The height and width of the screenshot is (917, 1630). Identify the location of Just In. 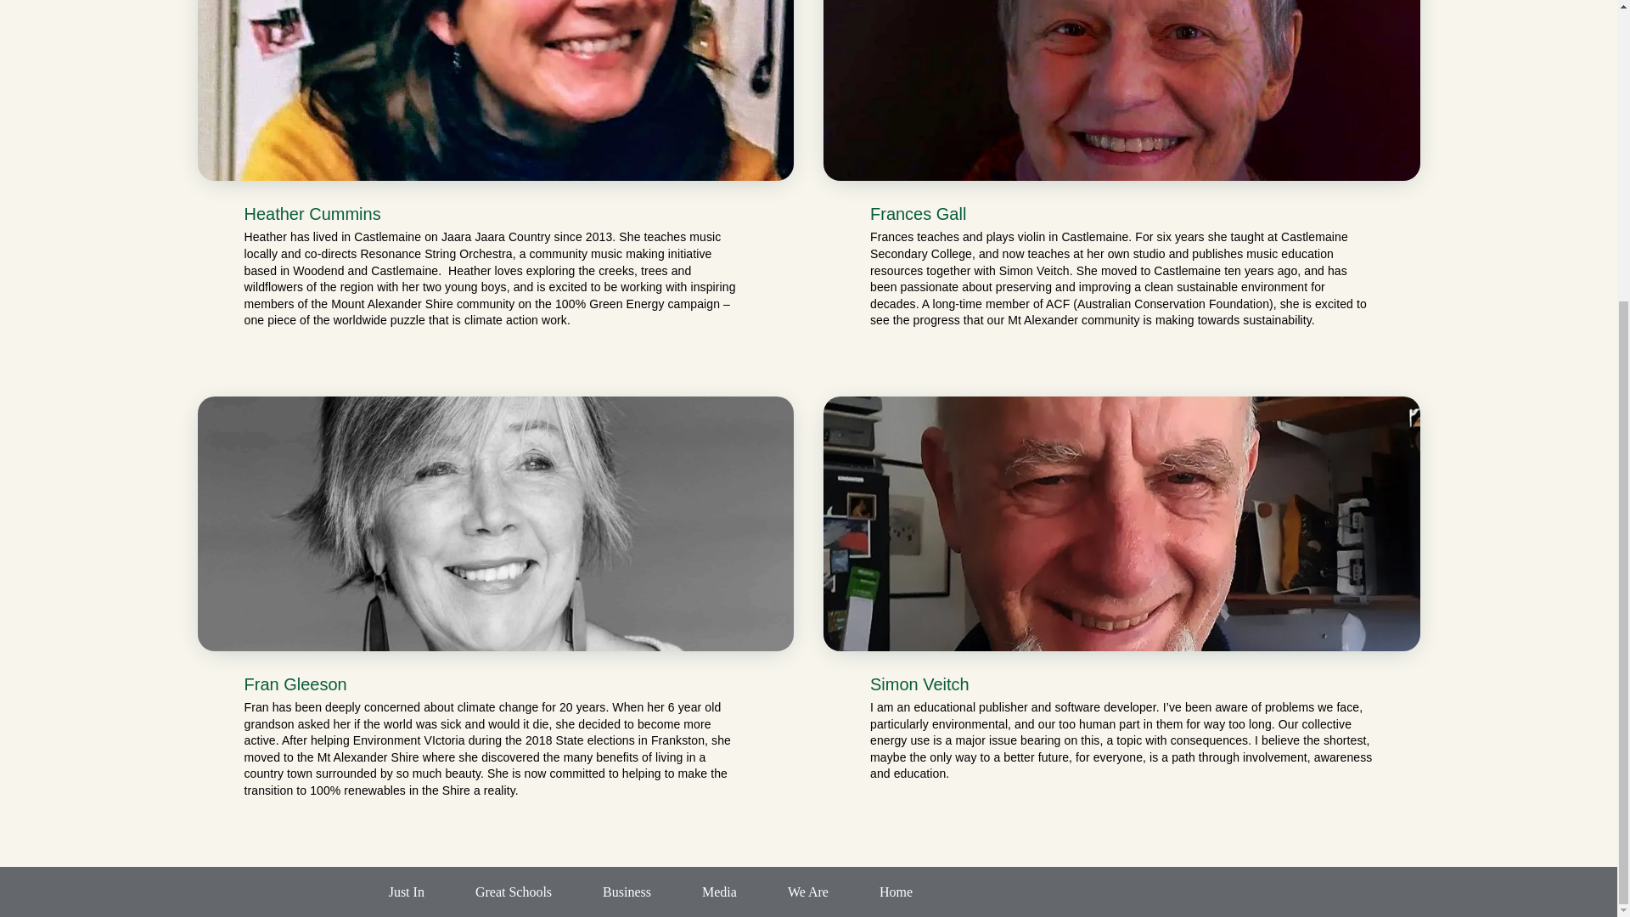
(406, 892).